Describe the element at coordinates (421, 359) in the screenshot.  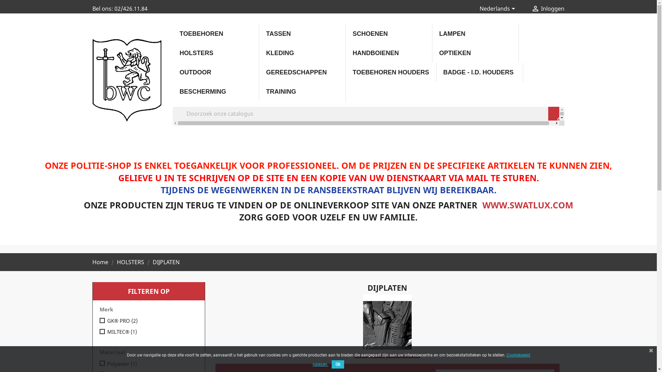
I see `Cookiebeleid nalezen.` at that location.